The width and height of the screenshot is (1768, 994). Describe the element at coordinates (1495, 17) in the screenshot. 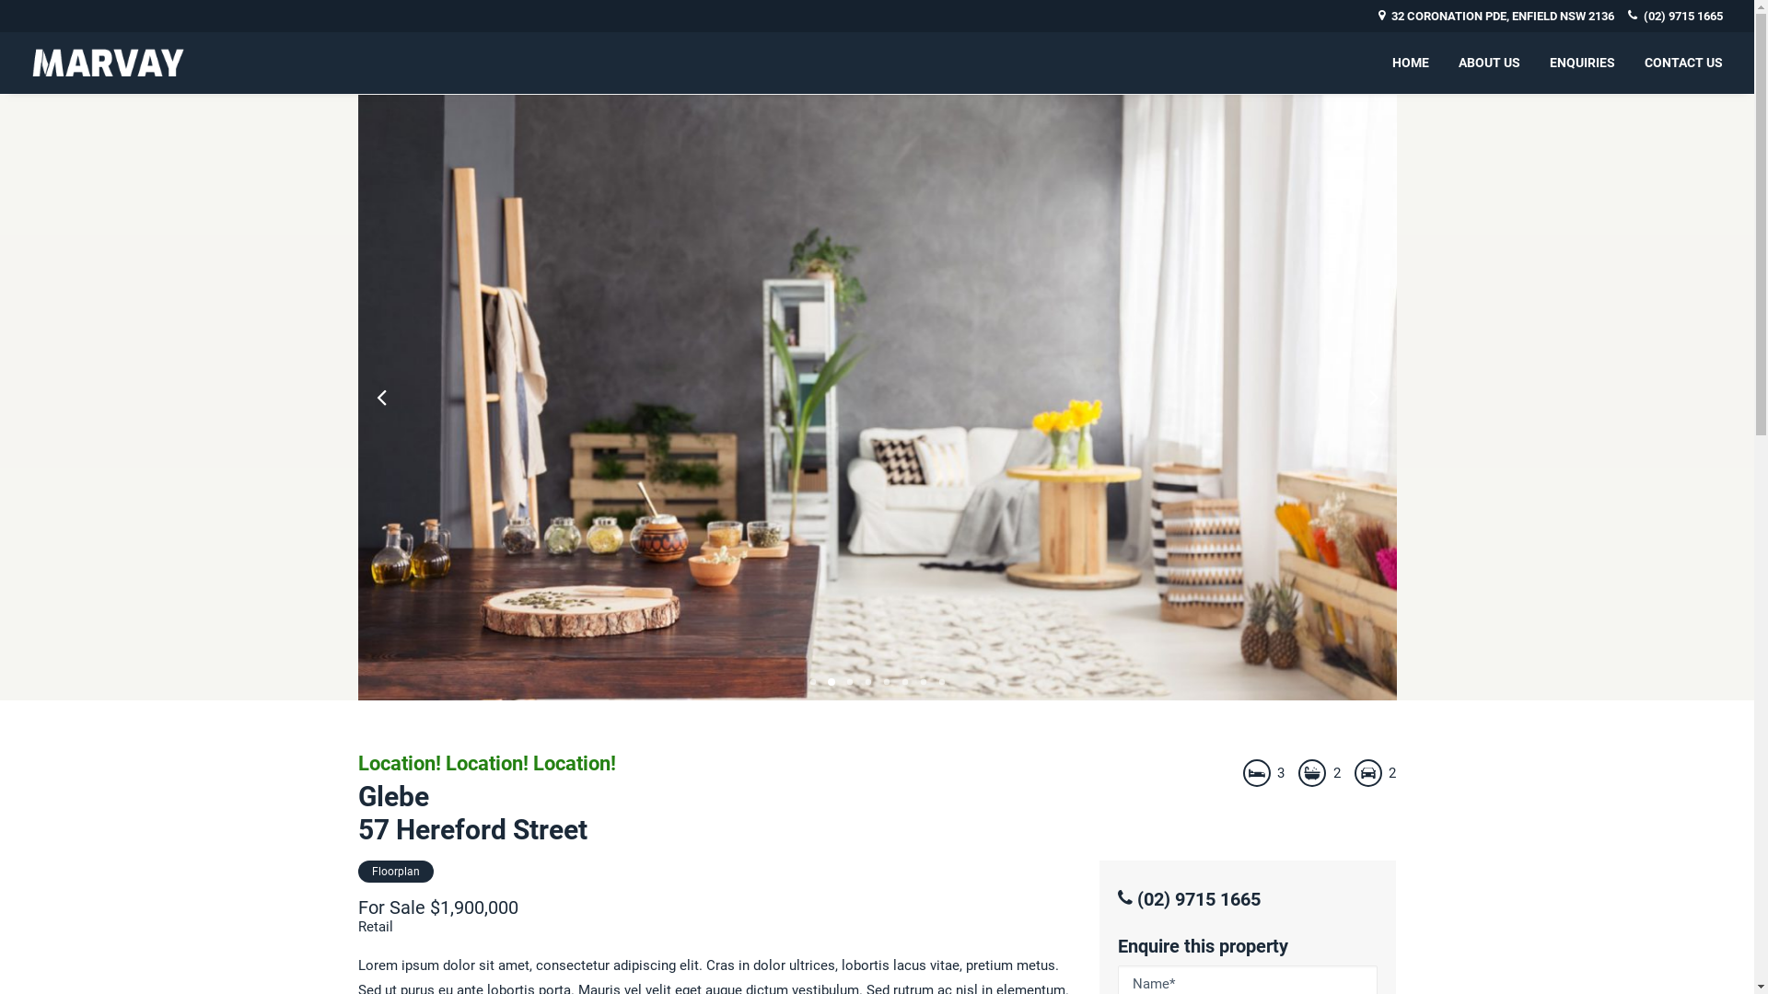

I see `32 CORONATION PDE, ENFIELD NSW 2136` at that location.